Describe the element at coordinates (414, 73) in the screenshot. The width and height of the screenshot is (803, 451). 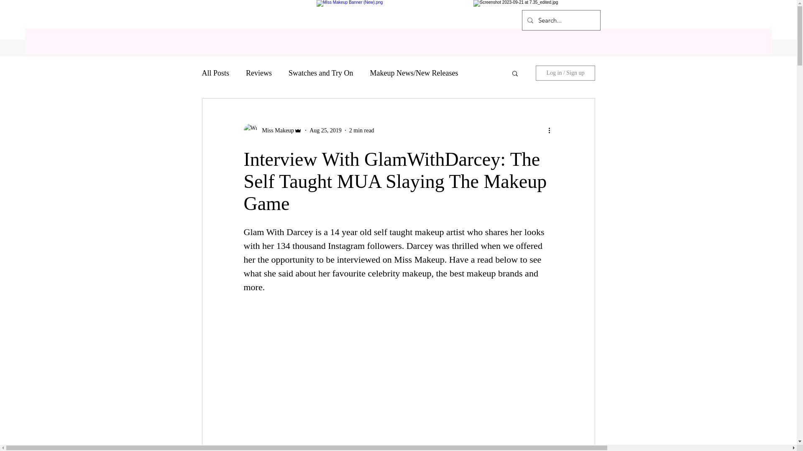
I see `Makeup News/New Releases` at that location.